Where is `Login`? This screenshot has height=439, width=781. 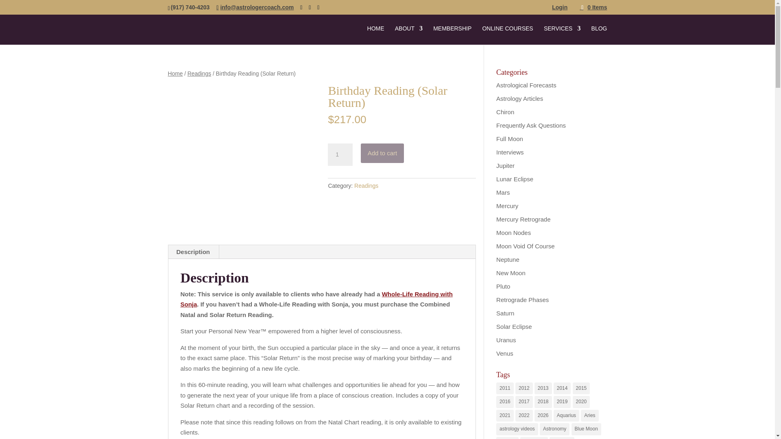 Login is located at coordinates (560, 9).